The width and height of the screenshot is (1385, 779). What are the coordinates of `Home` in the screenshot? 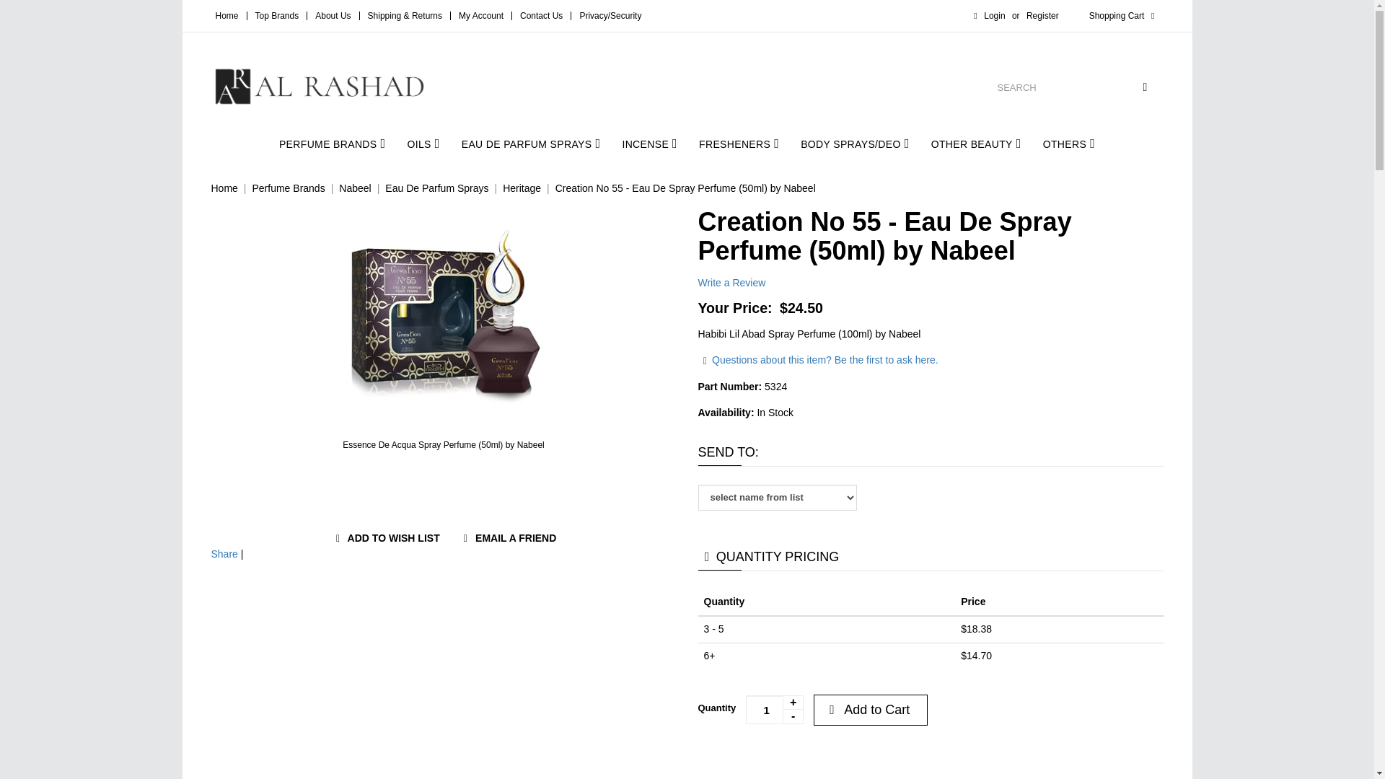 It's located at (227, 16).